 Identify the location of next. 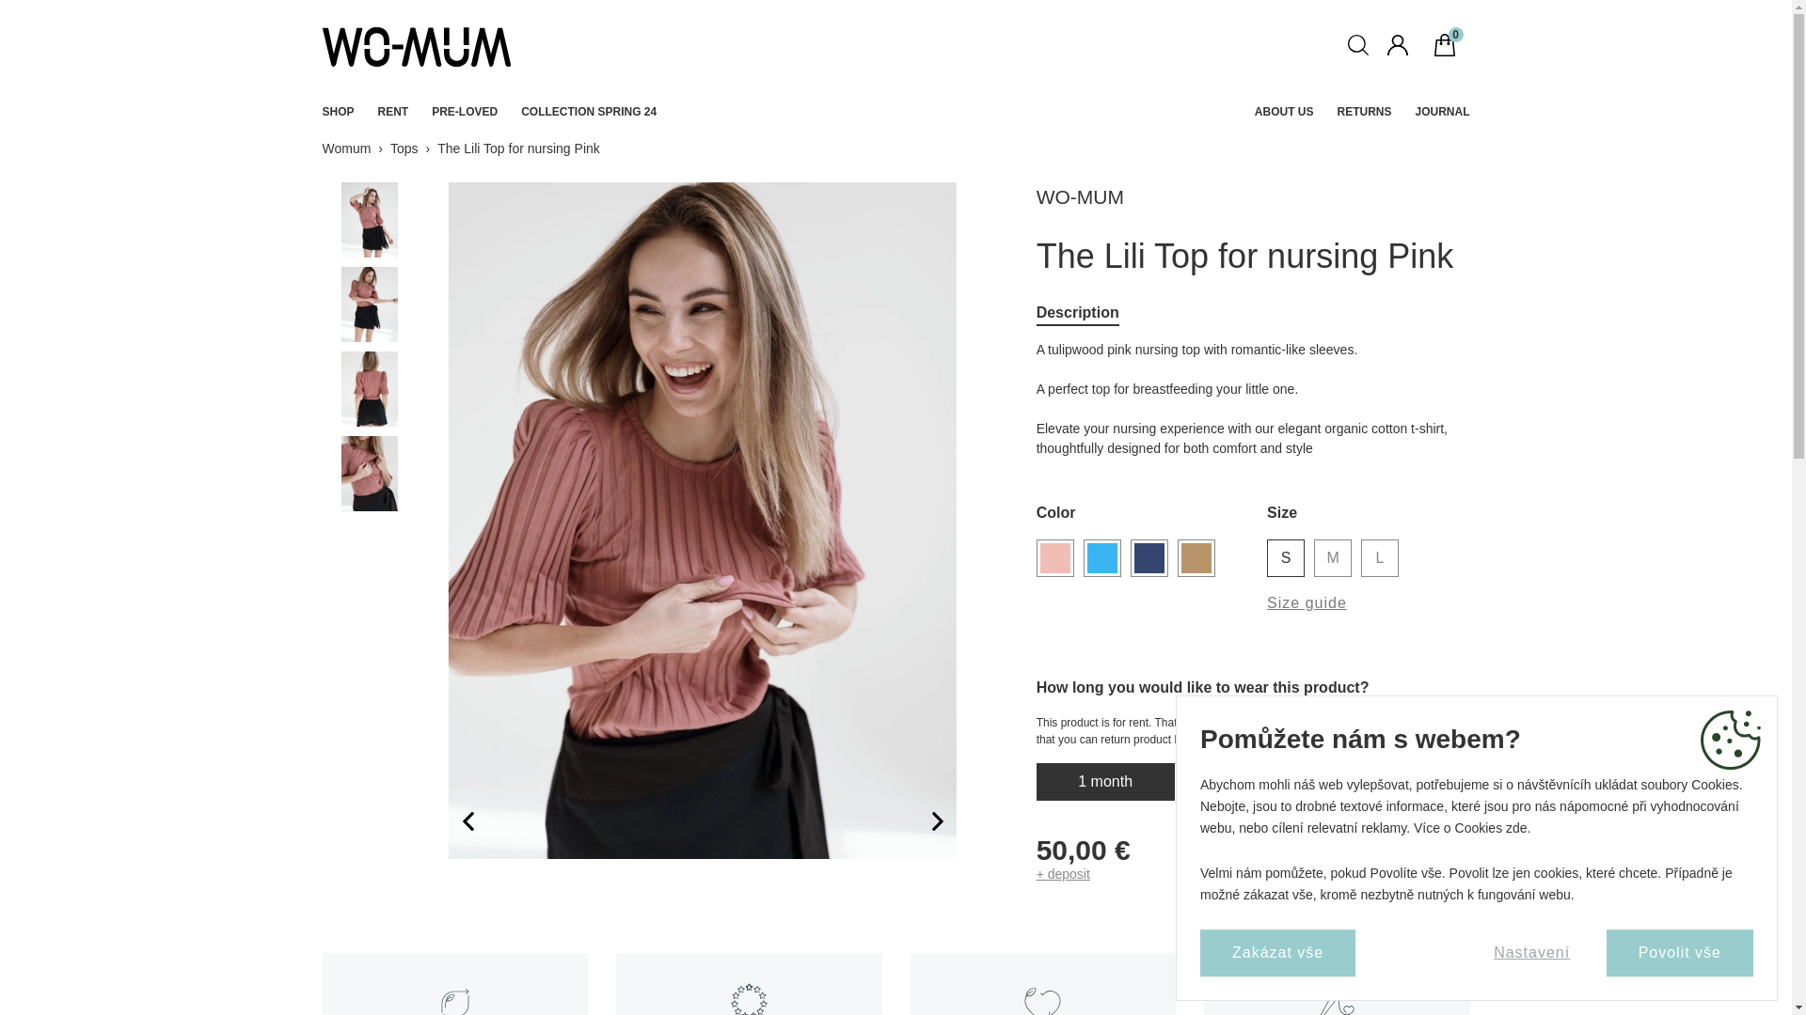
(946, 821).